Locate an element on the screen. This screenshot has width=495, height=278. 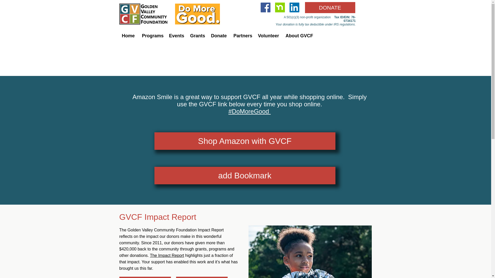
About GVCF is located at coordinates (298, 36).